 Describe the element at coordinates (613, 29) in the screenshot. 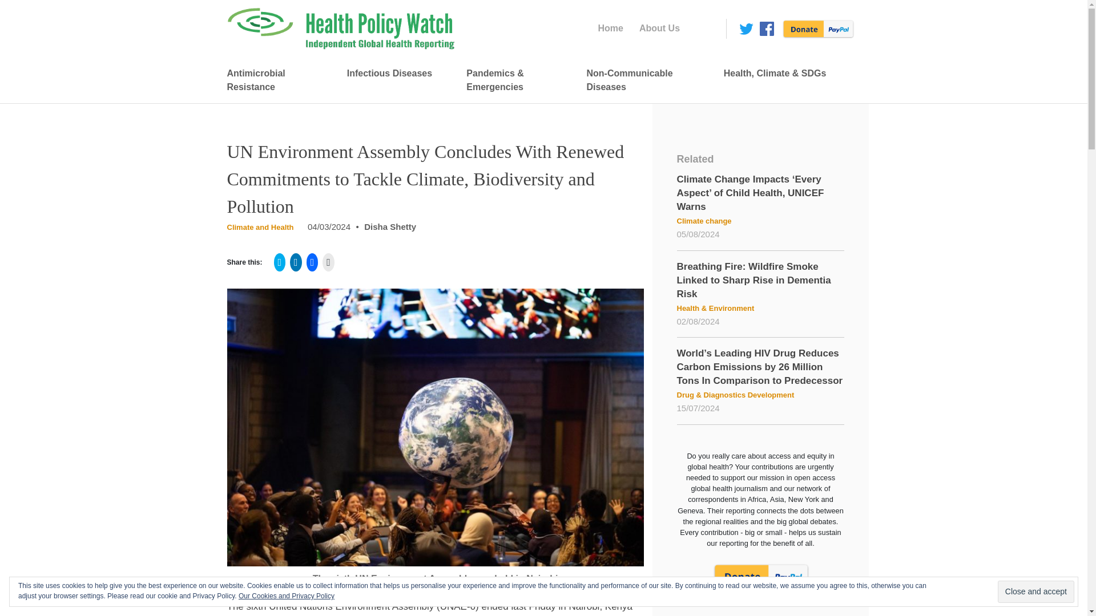

I see `Home` at that location.